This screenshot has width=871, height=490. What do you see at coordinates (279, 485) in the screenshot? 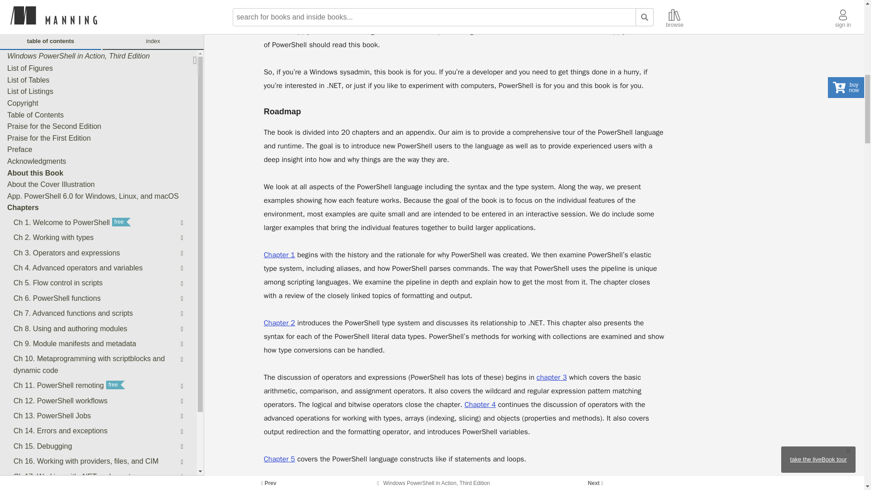
I see `Chapter 6` at bounding box center [279, 485].